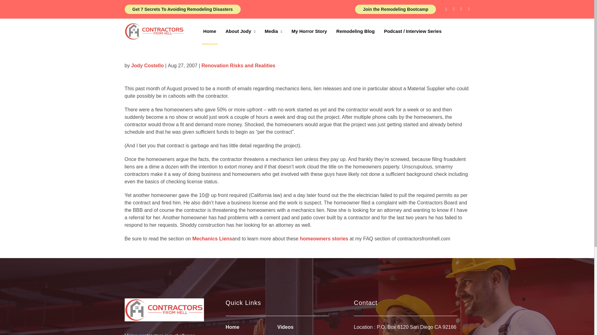 Image resolution: width=597 pixels, height=335 pixels. I want to click on My Horror Story, so click(309, 31).